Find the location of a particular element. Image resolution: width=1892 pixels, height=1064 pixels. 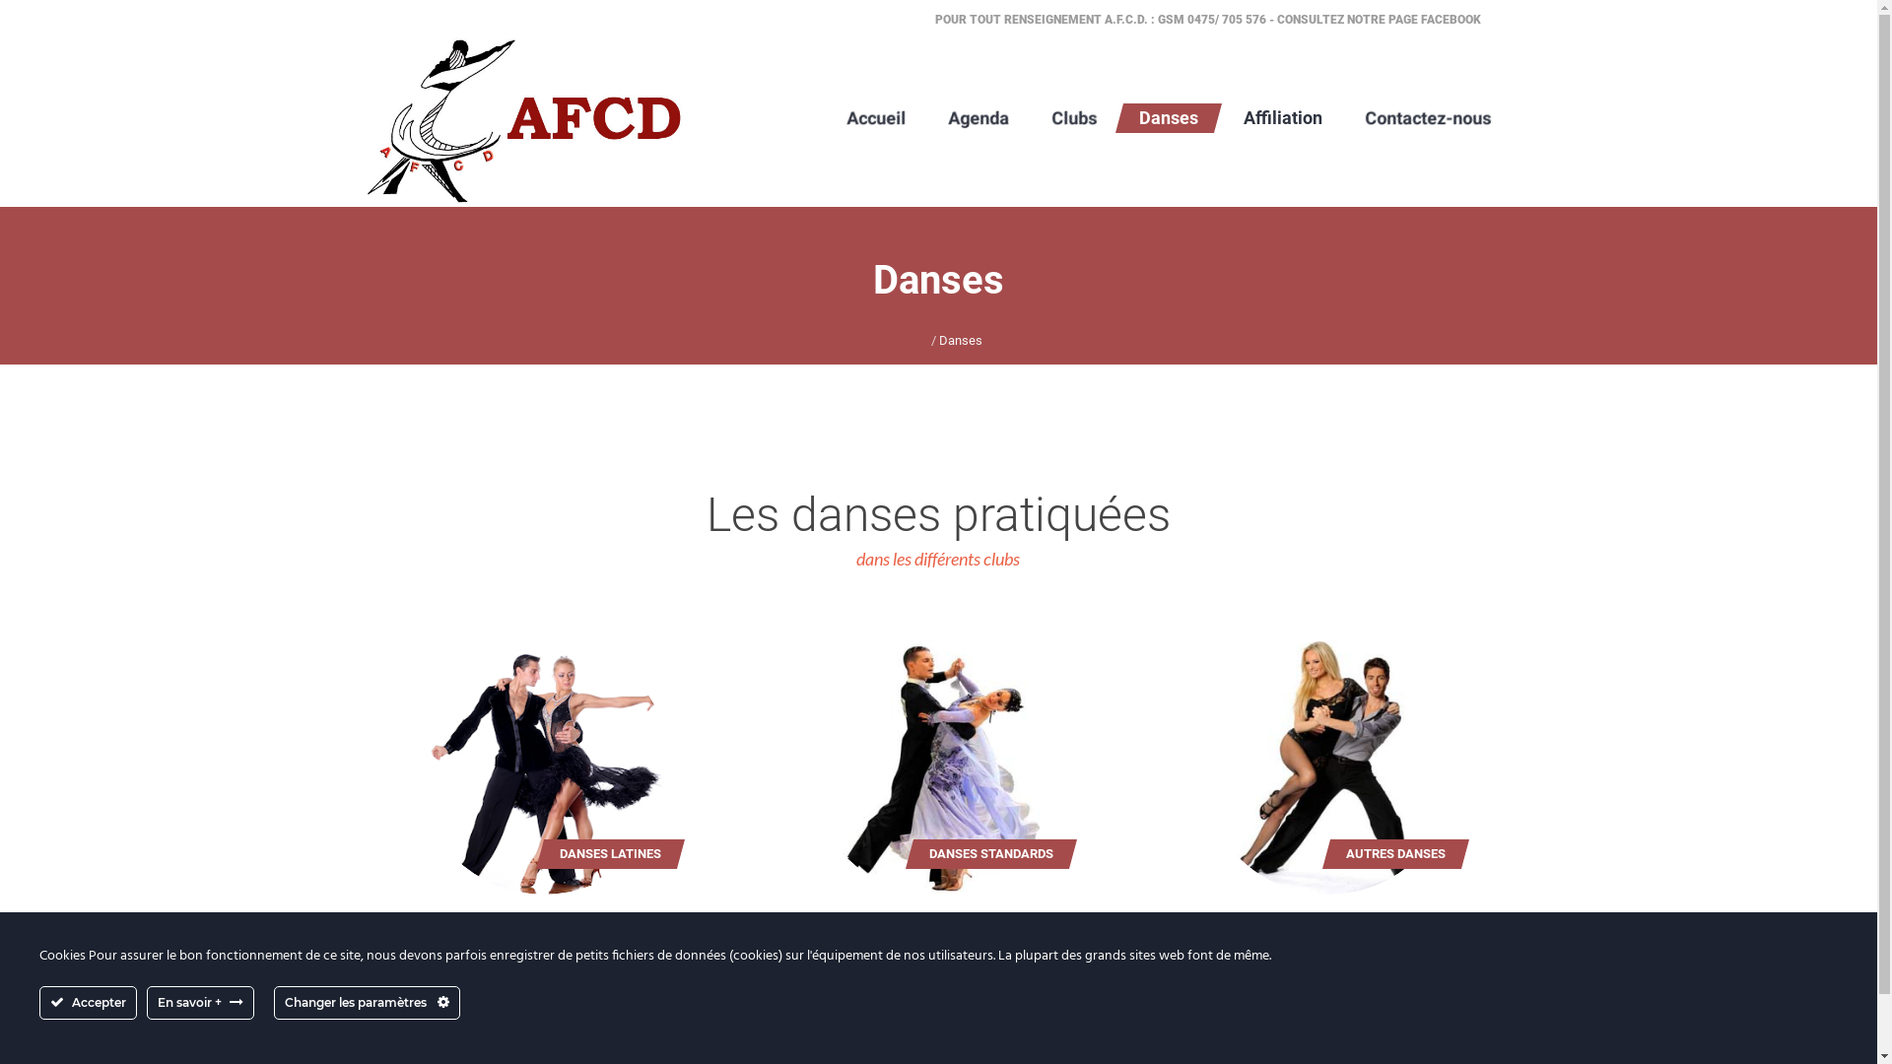

CONSULTEZ NOTRE PAGE FACEBOOK is located at coordinates (1380, 20).